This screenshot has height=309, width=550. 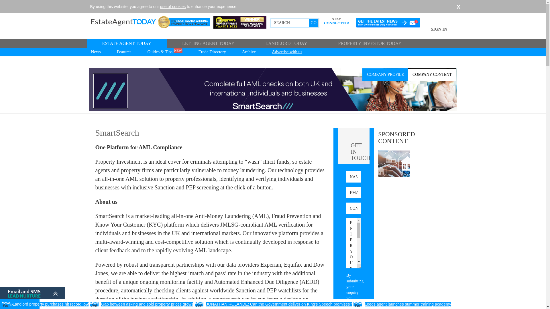 What do you see at coordinates (208, 43) in the screenshot?
I see `LETTING AGENT TODAY` at bounding box center [208, 43].